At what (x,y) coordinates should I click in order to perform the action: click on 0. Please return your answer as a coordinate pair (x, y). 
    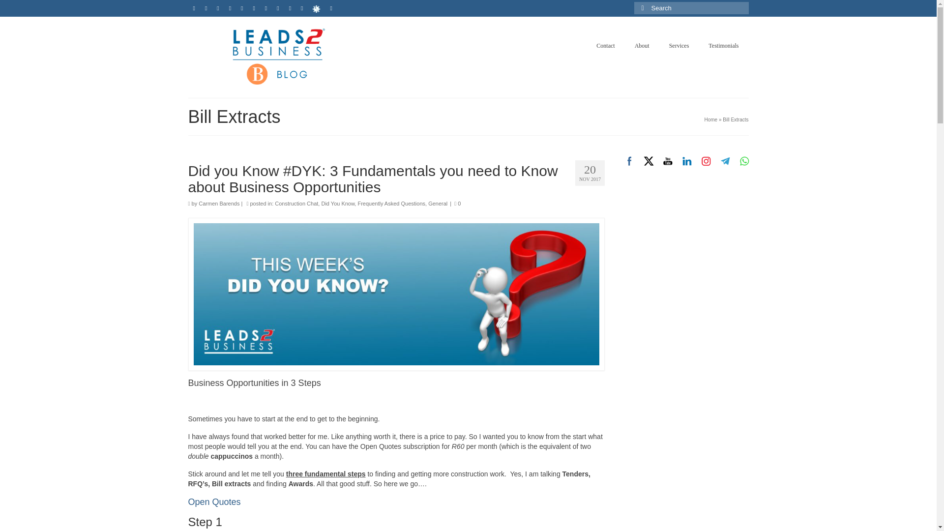
    Looking at the image, I should click on (457, 204).